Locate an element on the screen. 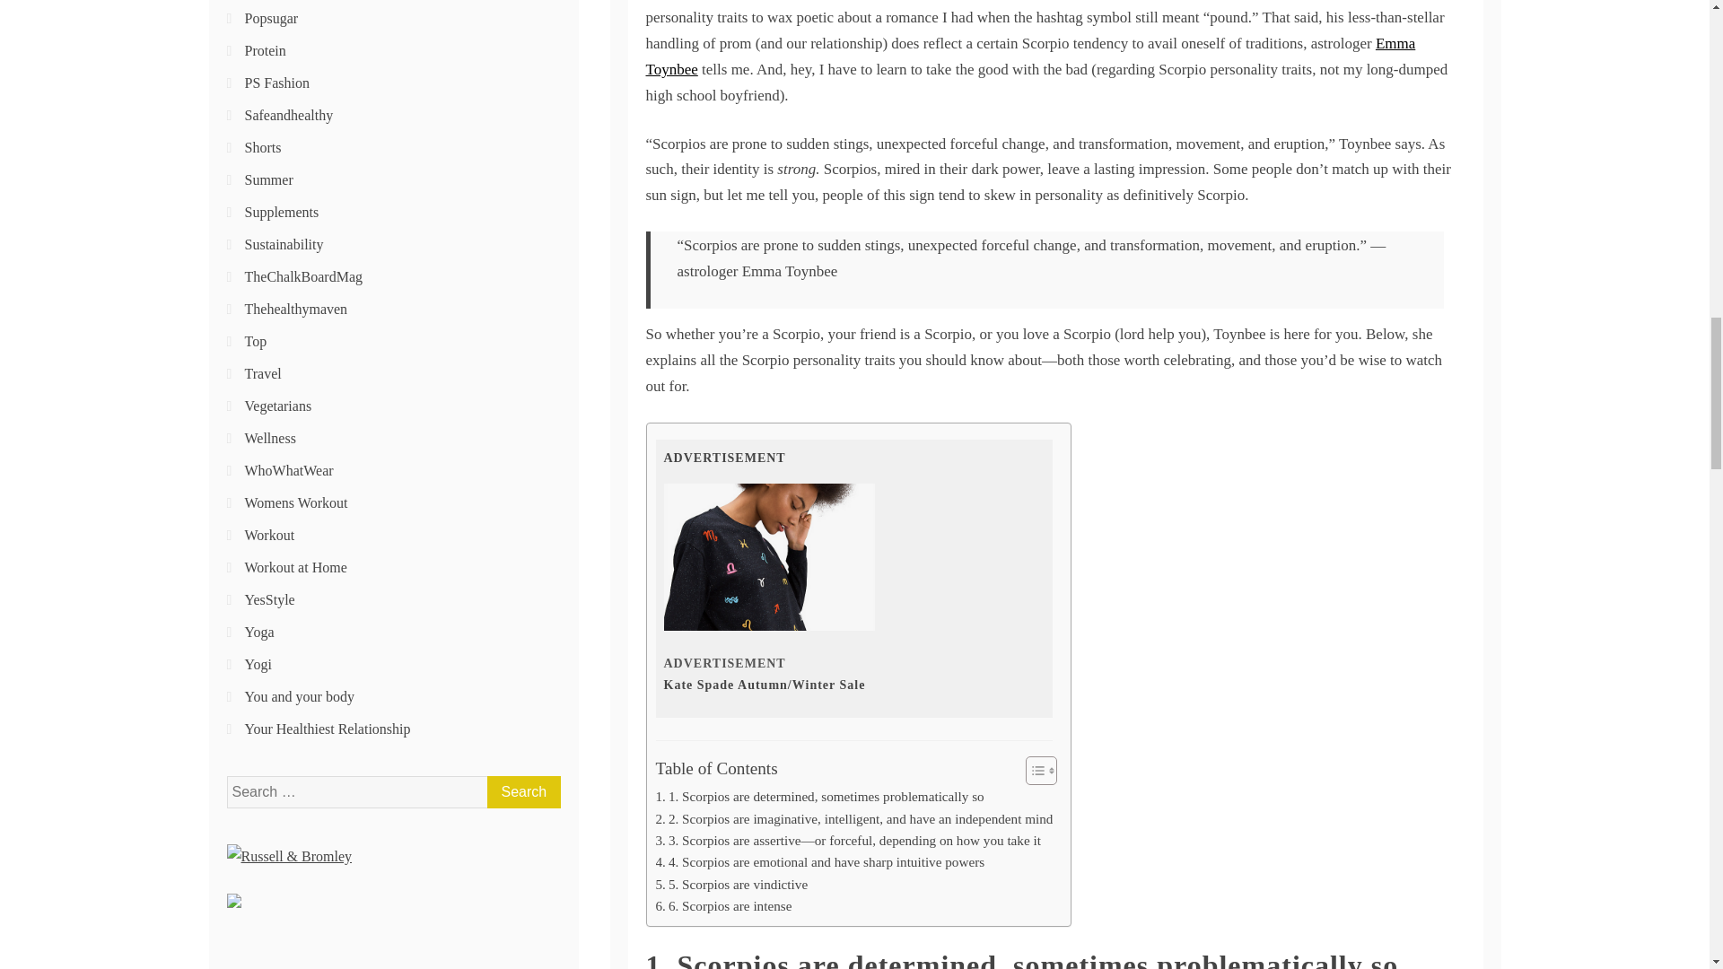 The image size is (1723, 969). Emma Toynbee is located at coordinates (1031, 56).